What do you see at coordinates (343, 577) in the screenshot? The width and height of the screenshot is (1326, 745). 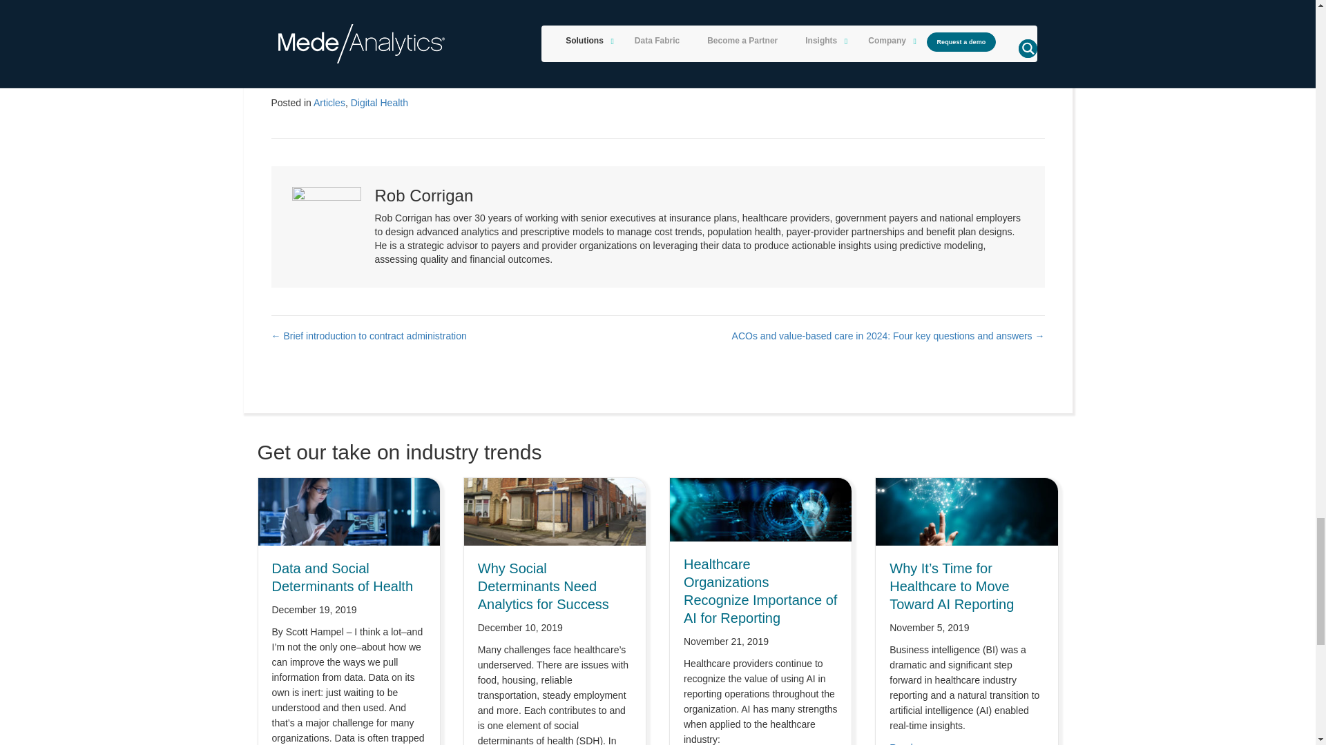 I see `Data and Social Determinants of Health` at bounding box center [343, 577].